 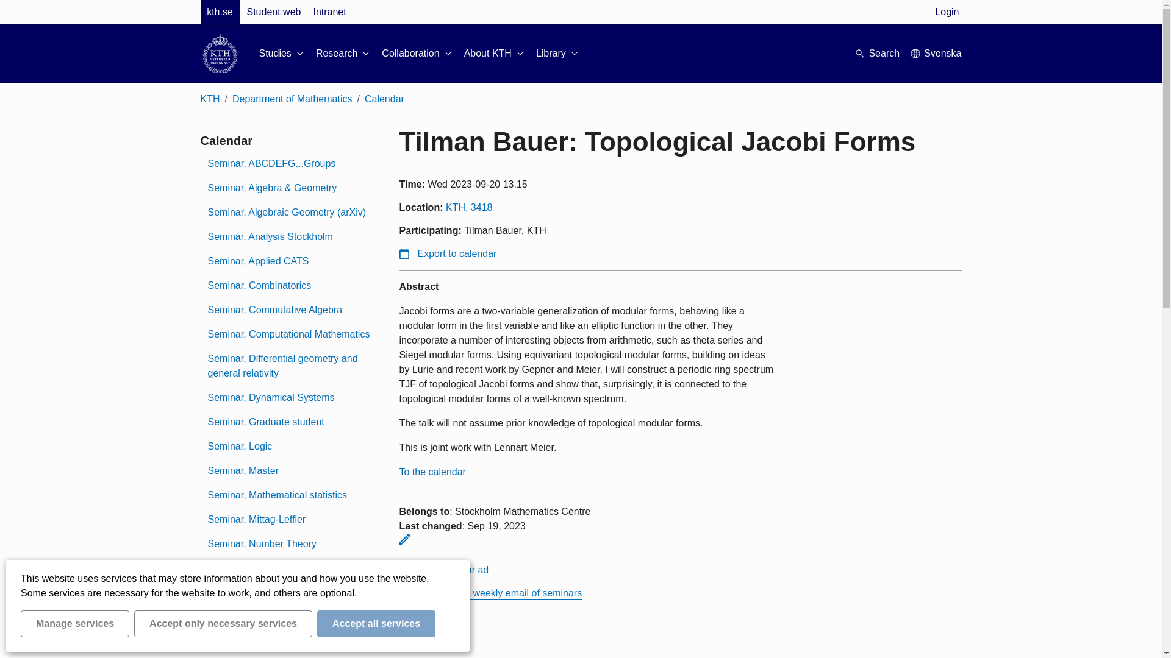 I want to click on Login, so click(x=947, y=12).